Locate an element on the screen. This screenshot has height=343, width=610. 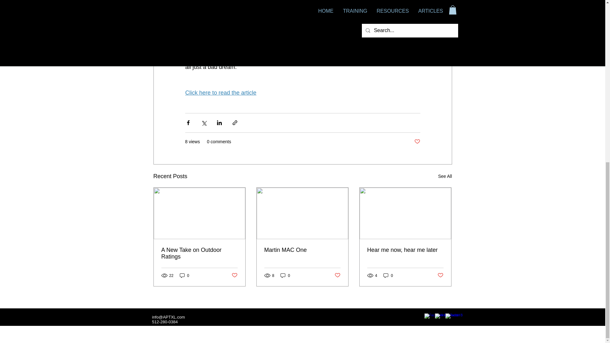
Martin MAC One is located at coordinates (302, 250).